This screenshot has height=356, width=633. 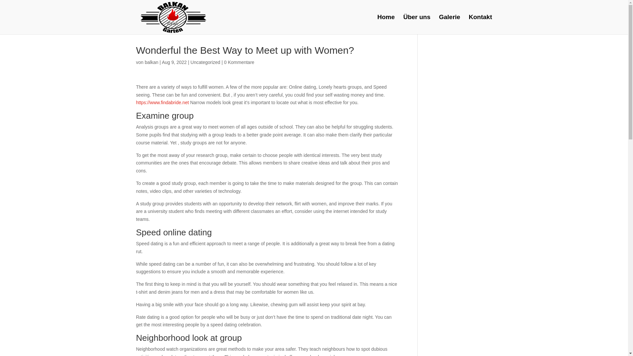 What do you see at coordinates (386, 24) in the screenshot?
I see `Home` at bounding box center [386, 24].